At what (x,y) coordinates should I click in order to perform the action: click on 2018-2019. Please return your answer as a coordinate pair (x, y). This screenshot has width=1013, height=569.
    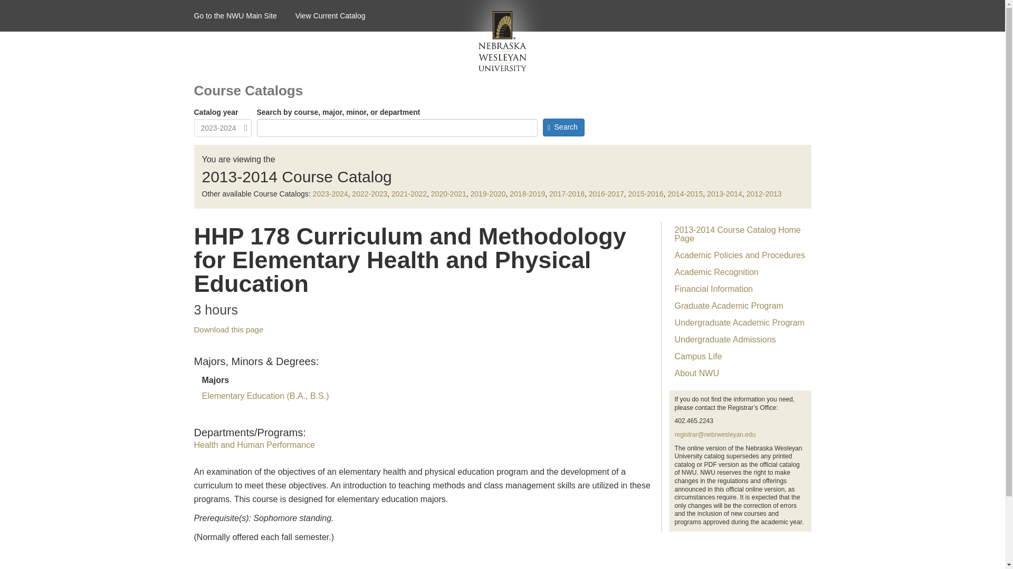
    Looking at the image, I should click on (527, 193).